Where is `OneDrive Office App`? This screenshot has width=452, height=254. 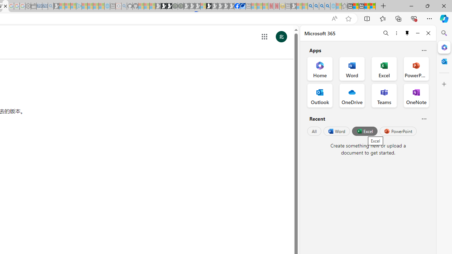
OneDrive Office App is located at coordinates (352, 95).